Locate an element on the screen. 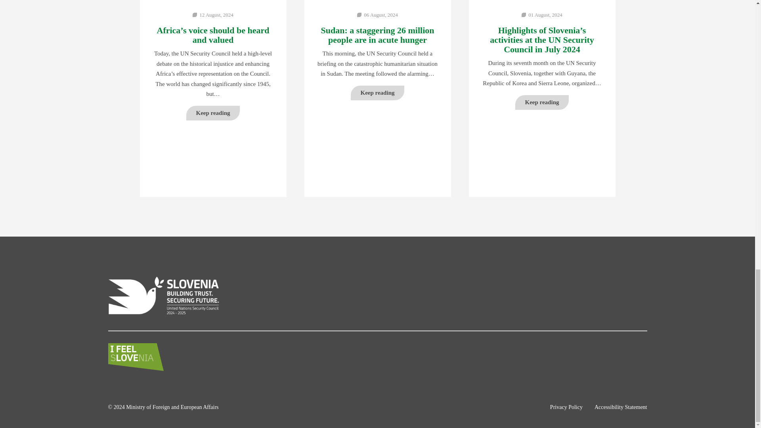 The height and width of the screenshot is (428, 761). Keep reading is located at coordinates (542, 102).